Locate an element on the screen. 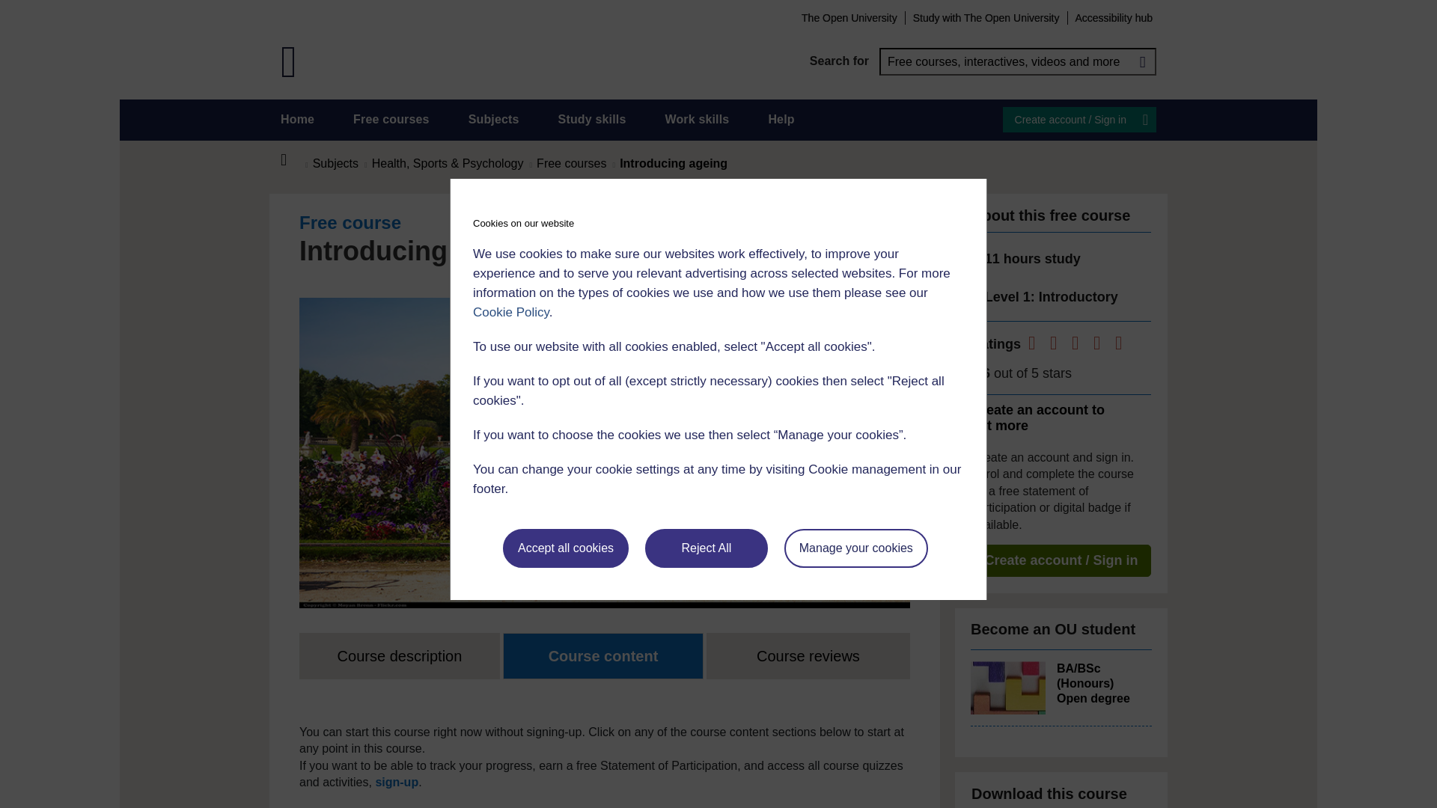  Course description is located at coordinates (400, 655).